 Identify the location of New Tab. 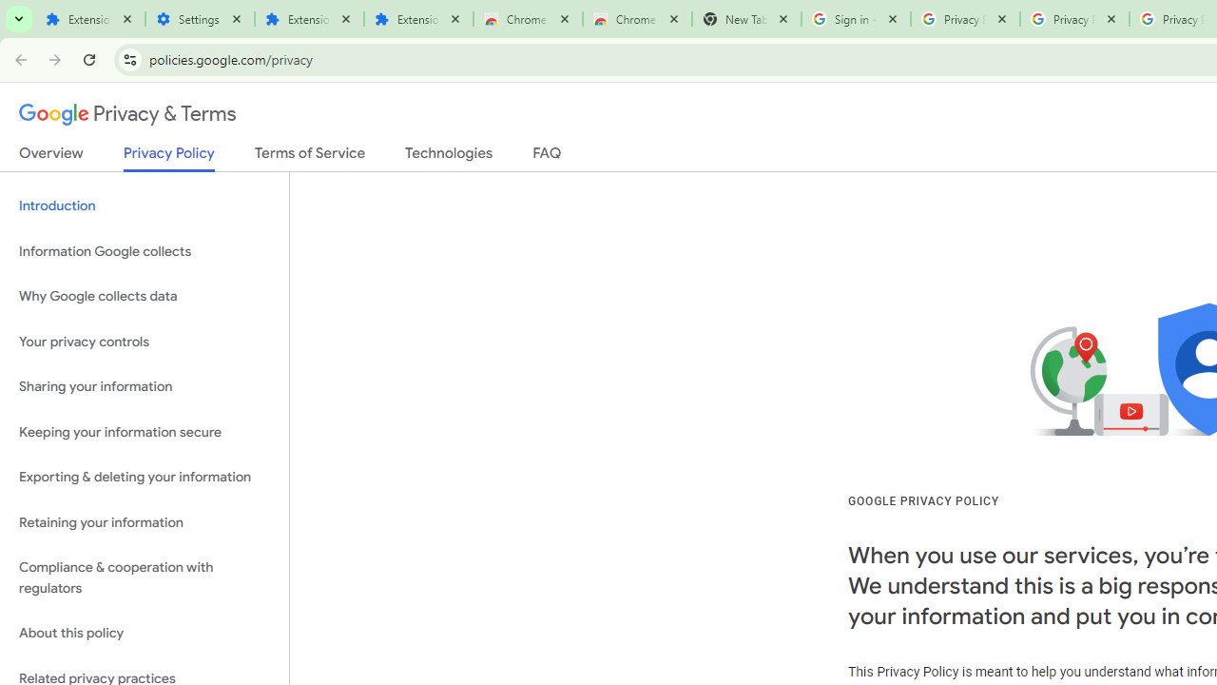
(747, 19).